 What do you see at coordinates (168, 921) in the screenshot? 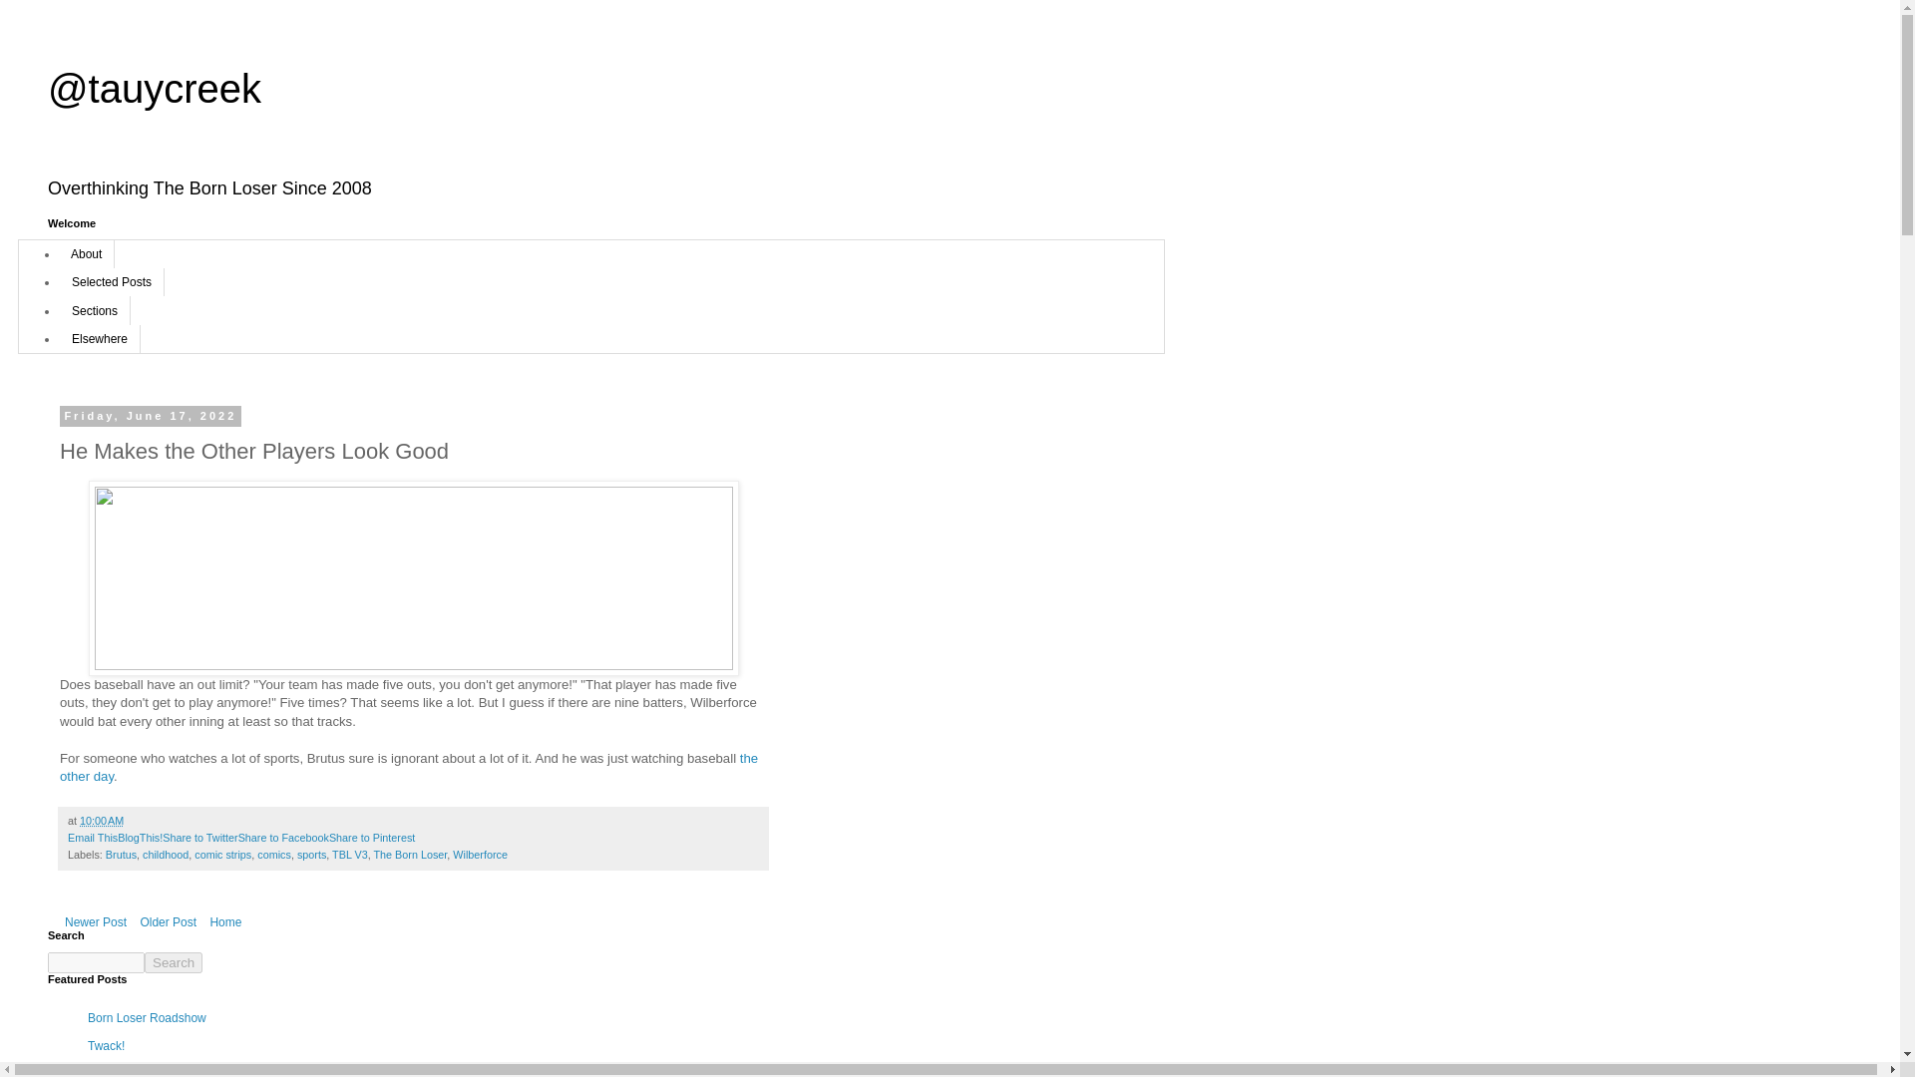
I see `Older Post` at bounding box center [168, 921].